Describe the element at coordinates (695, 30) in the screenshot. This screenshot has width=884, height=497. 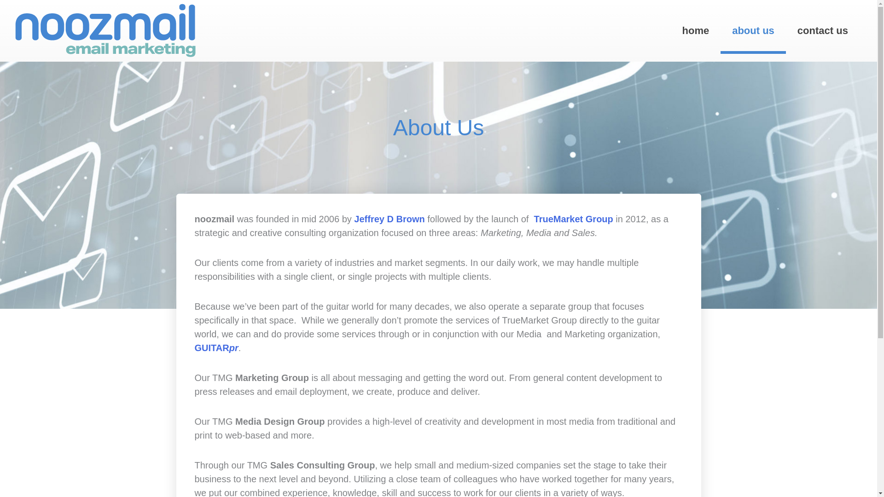
I see `home` at that location.